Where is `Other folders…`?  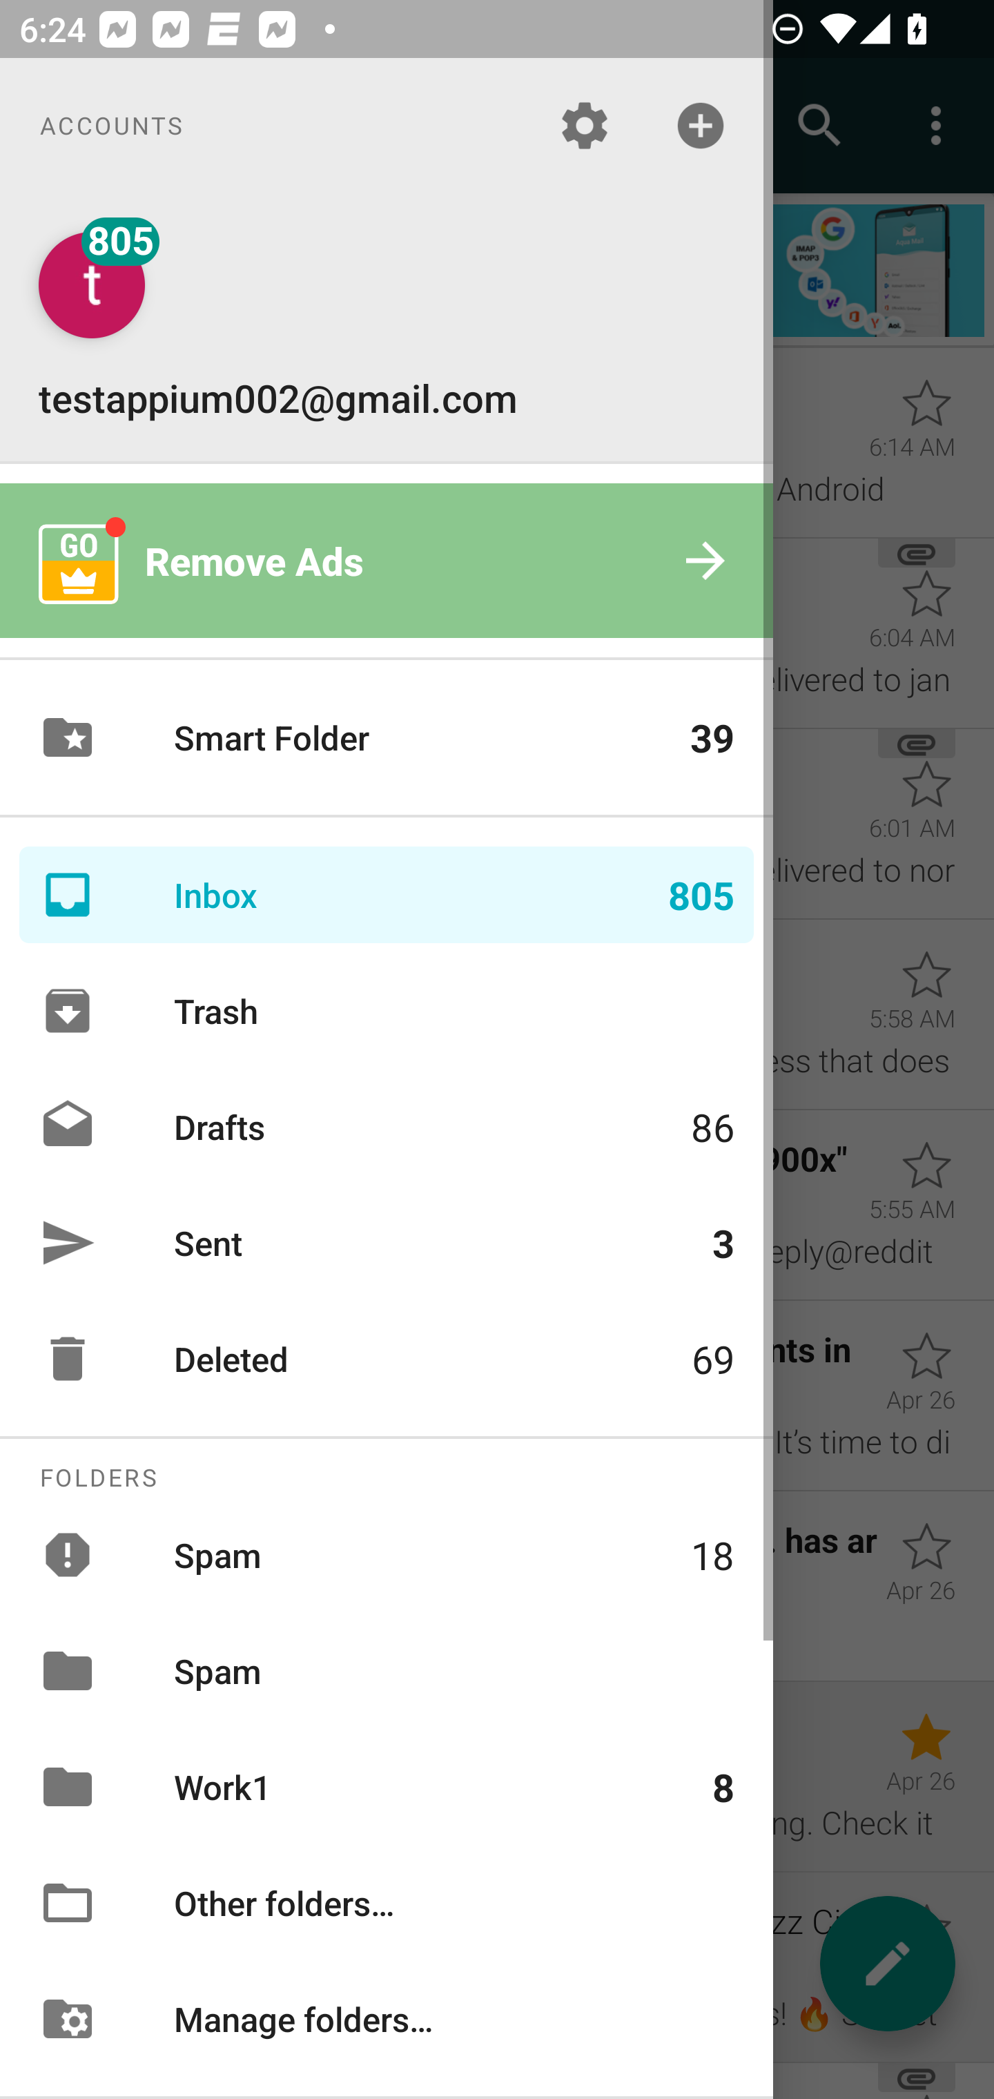
Other folders… is located at coordinates (387, 1903).